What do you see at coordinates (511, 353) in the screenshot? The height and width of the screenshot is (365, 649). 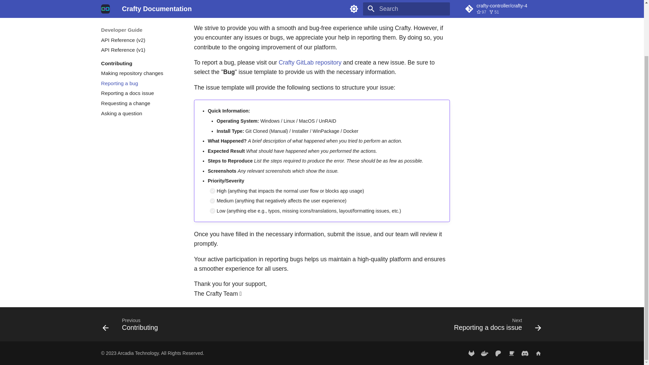 I see `ko-fi.com` at bounding box center [511, 353].